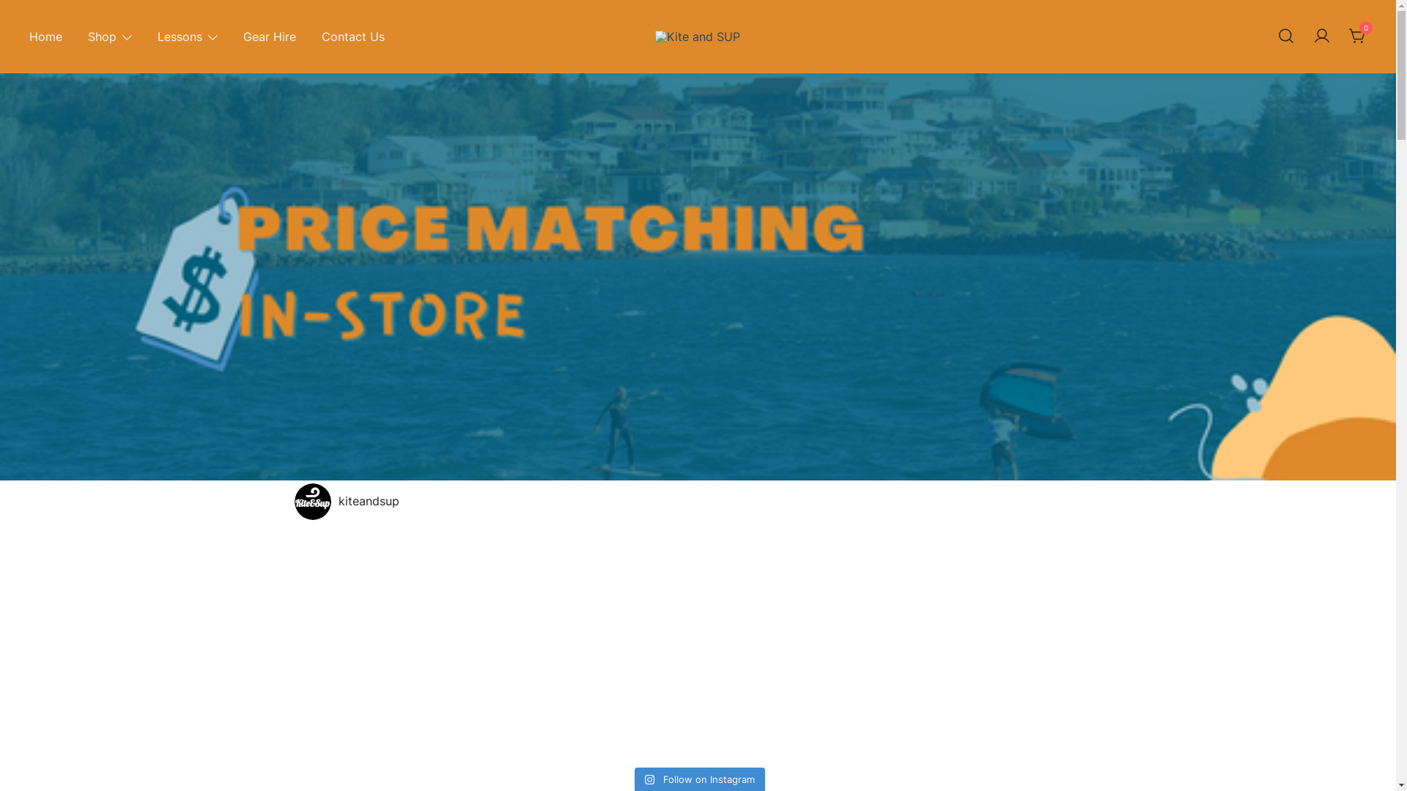  Describe the element at coordinates (180, 37) in the screenshot. I see `Lessons` at that location.